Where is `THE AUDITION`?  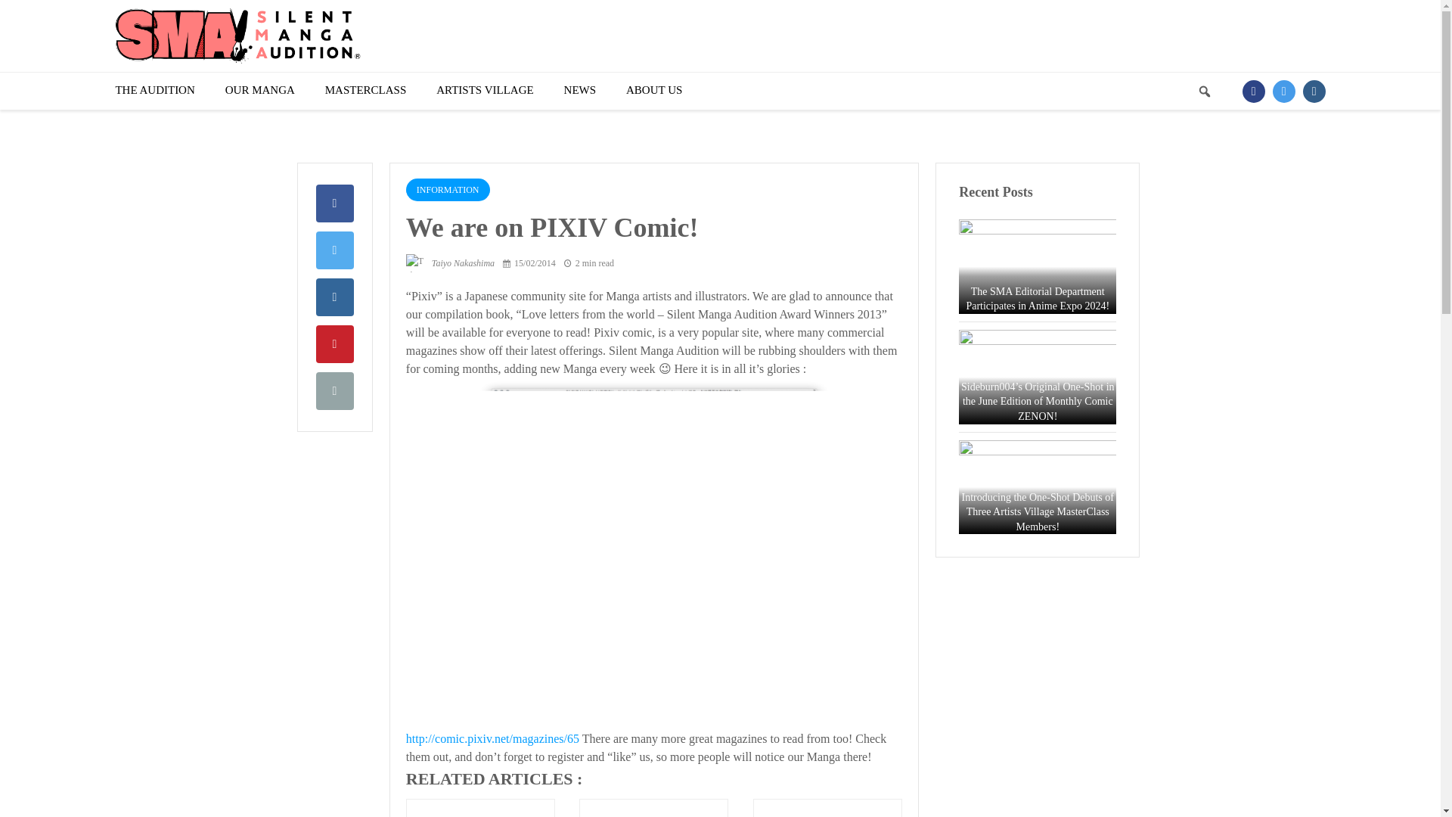 THE AUDITION is located at coordinates (154, 91).